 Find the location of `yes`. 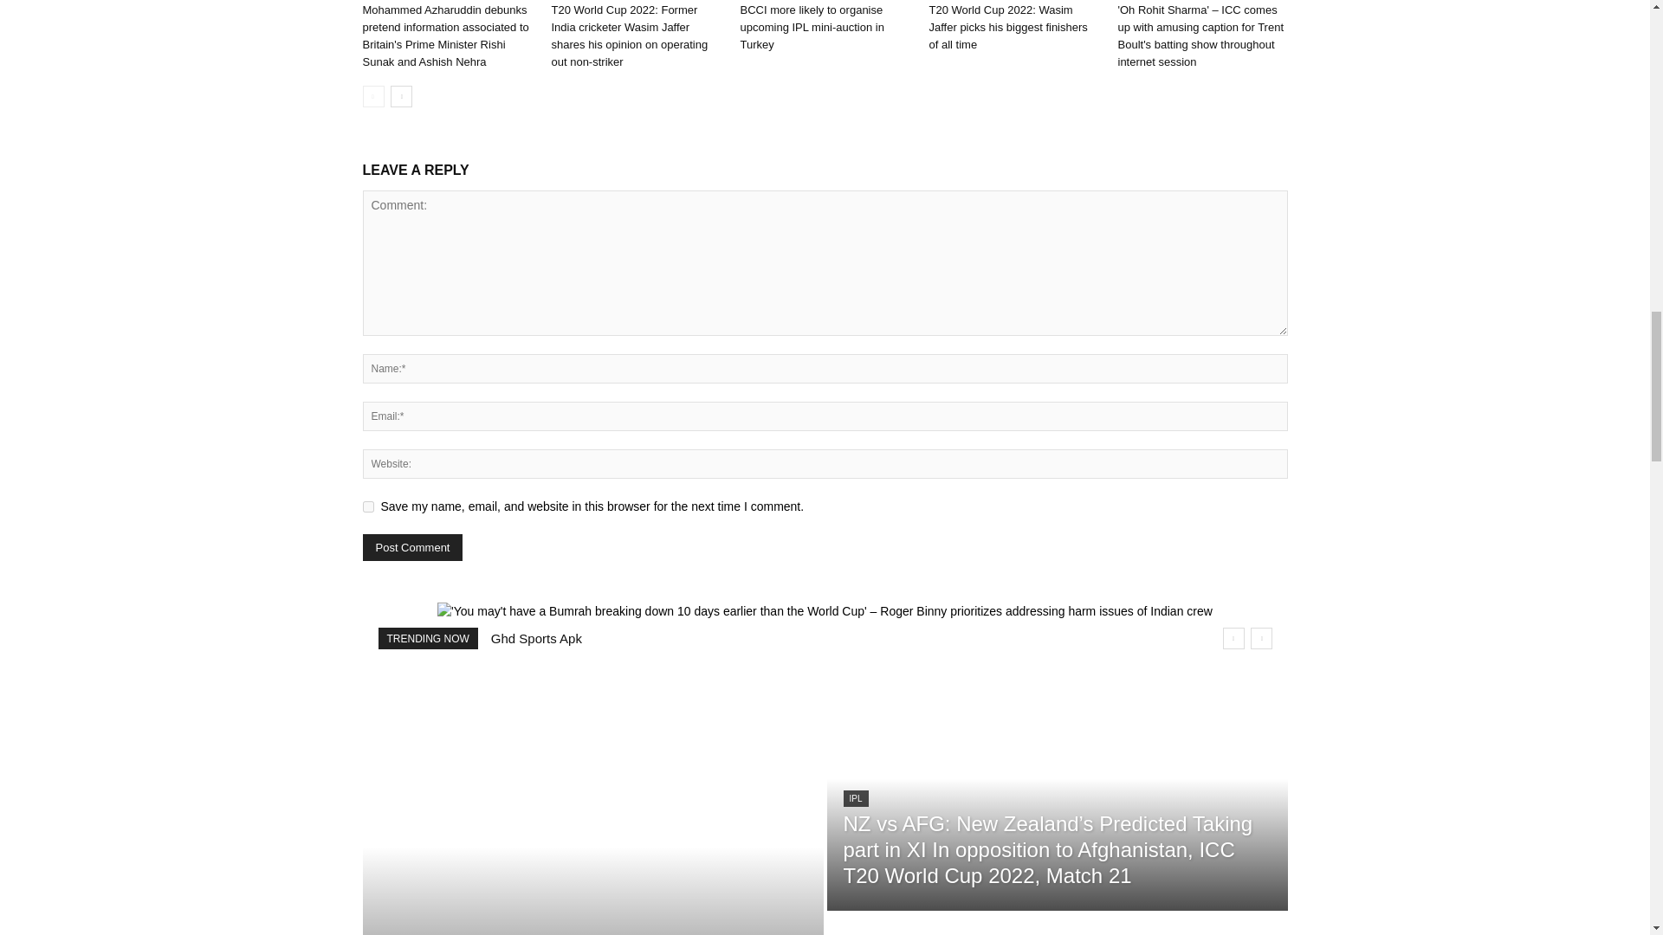

yes is located at coordinates (367, 506).